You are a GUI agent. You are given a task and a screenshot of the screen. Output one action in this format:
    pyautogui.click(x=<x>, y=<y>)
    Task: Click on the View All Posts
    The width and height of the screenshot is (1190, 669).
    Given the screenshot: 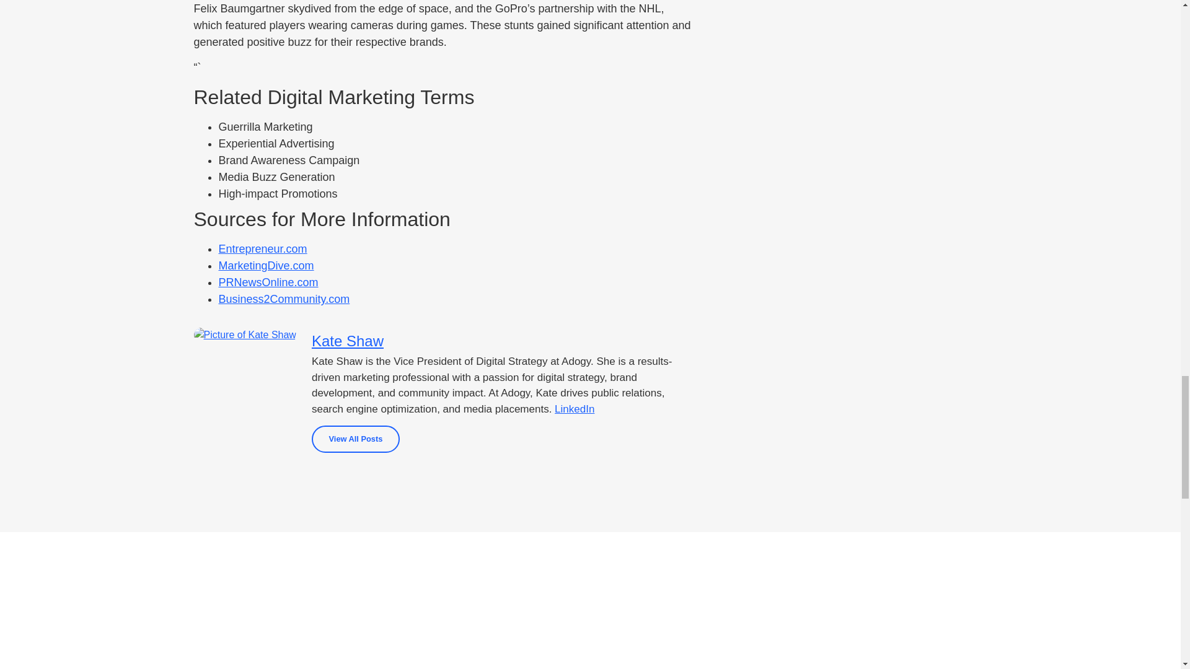 What is the action you would take?
    pyautogui.click(x=356, y=439)
    